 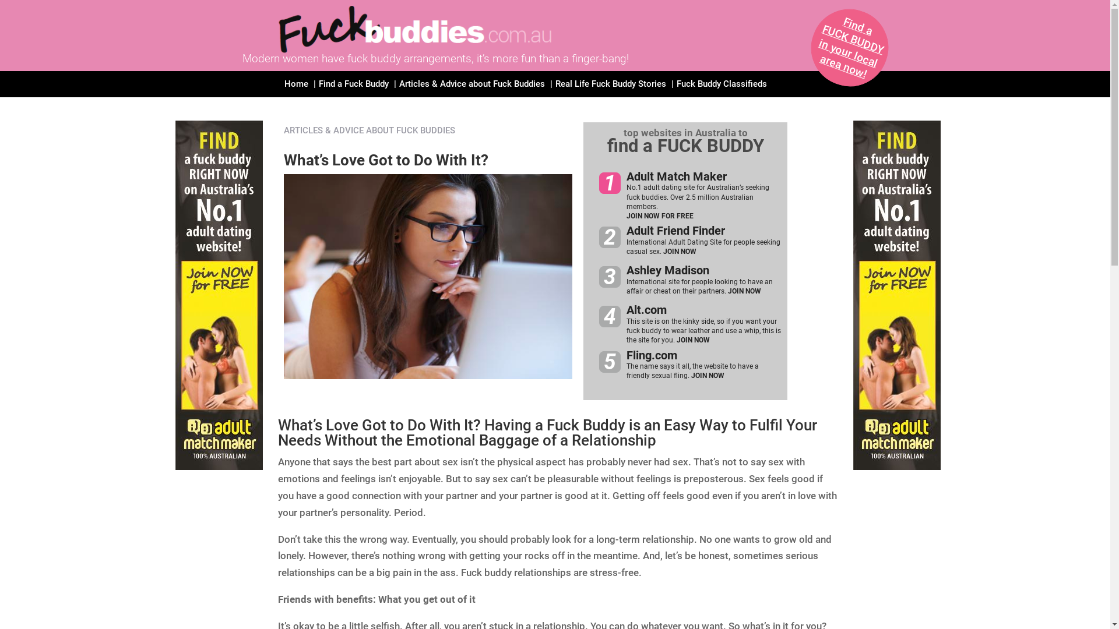 I want to click on Articles & Advice about Fuck Buddies, so click(x=471, y=93).